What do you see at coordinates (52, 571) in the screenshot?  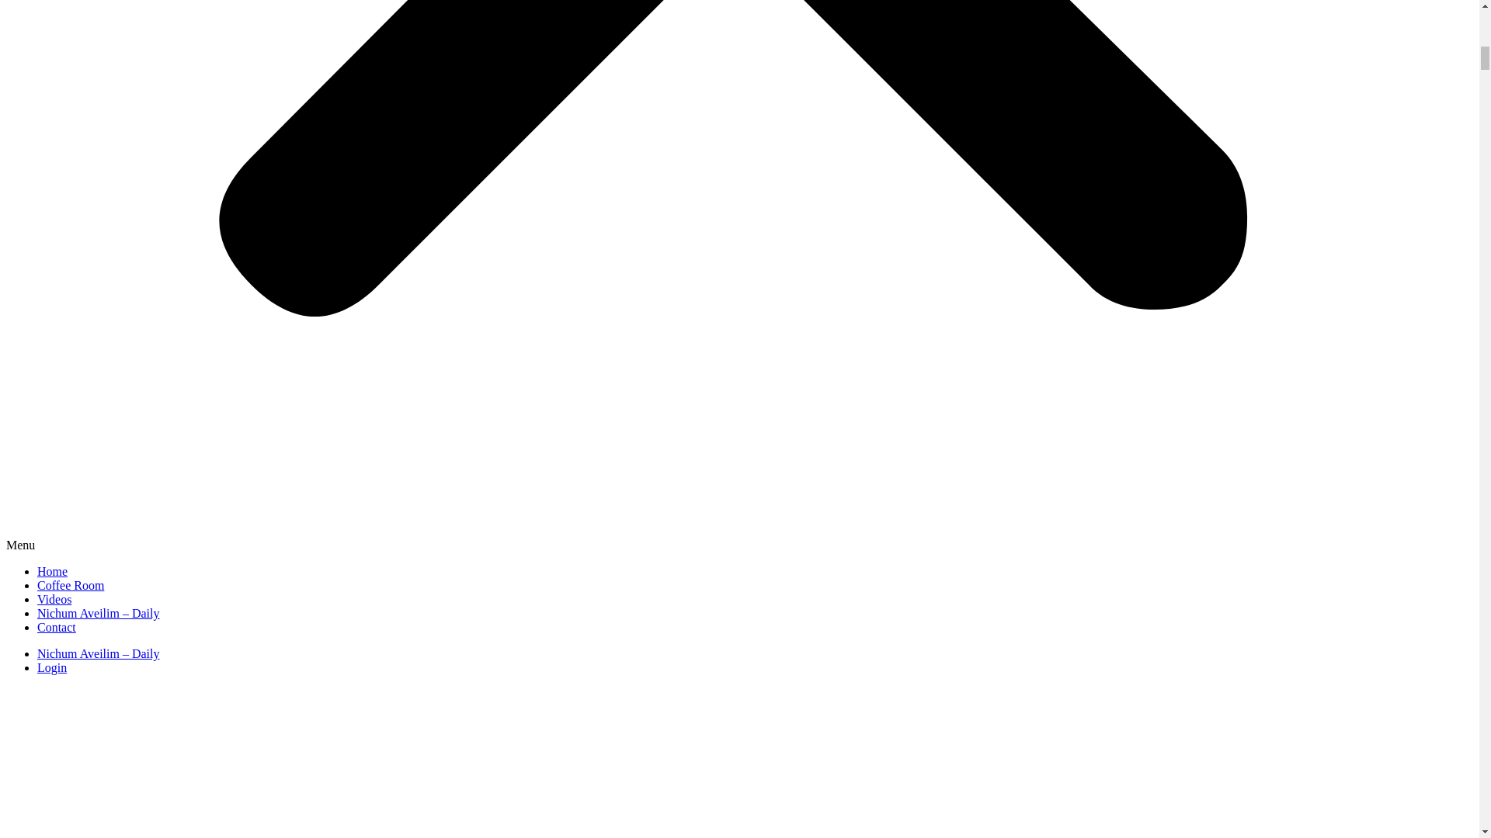 I see `Home` at bounding box center [52, 571].